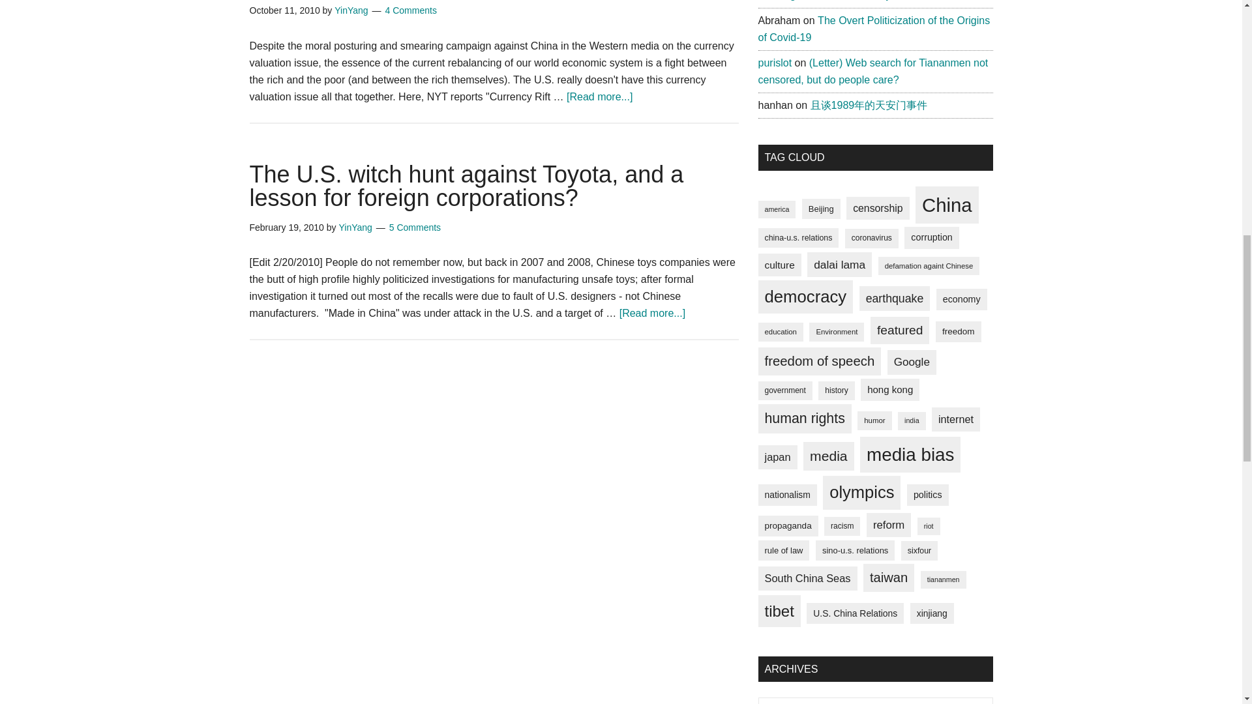 The height and width of the screenshot is (704, 1252). I want to click on 5 Comments, so click(415, 227).